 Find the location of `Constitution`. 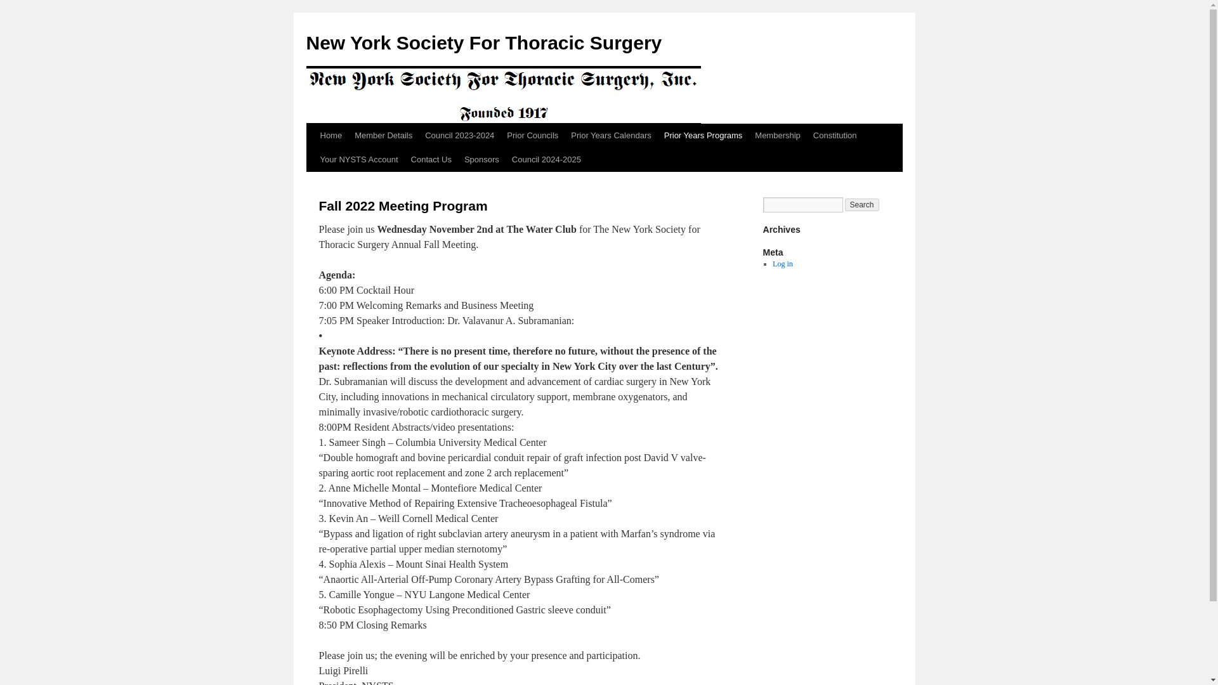

Constitution is located at coordinates (835, 136).